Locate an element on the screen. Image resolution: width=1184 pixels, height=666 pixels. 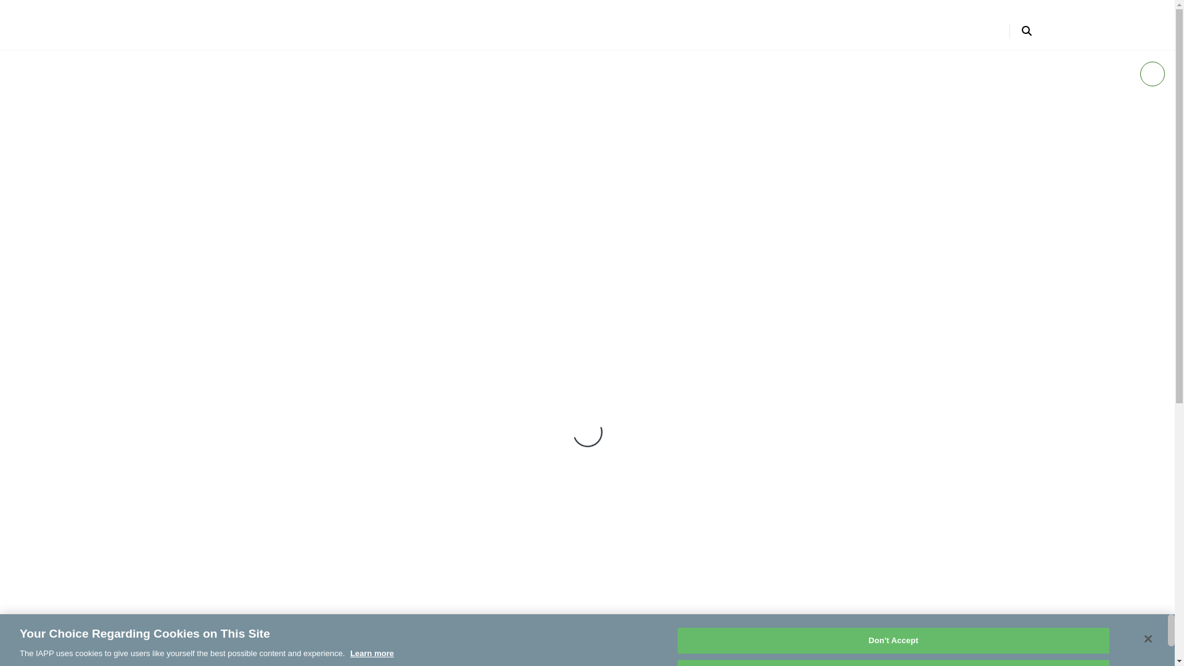
Learn more is located at coordinates (372, 653).